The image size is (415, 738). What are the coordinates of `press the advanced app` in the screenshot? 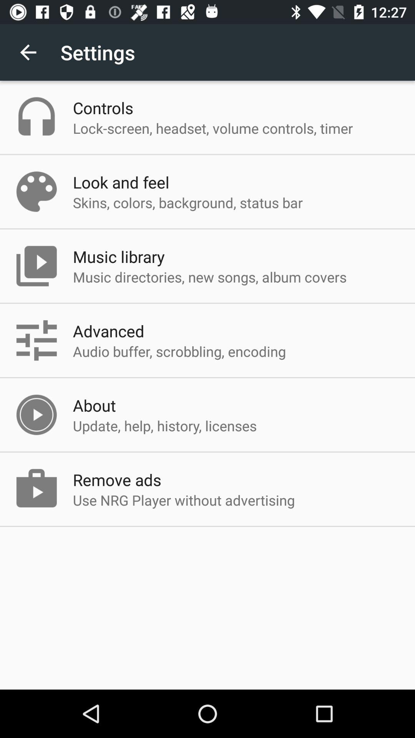 It's located at (108, 331).